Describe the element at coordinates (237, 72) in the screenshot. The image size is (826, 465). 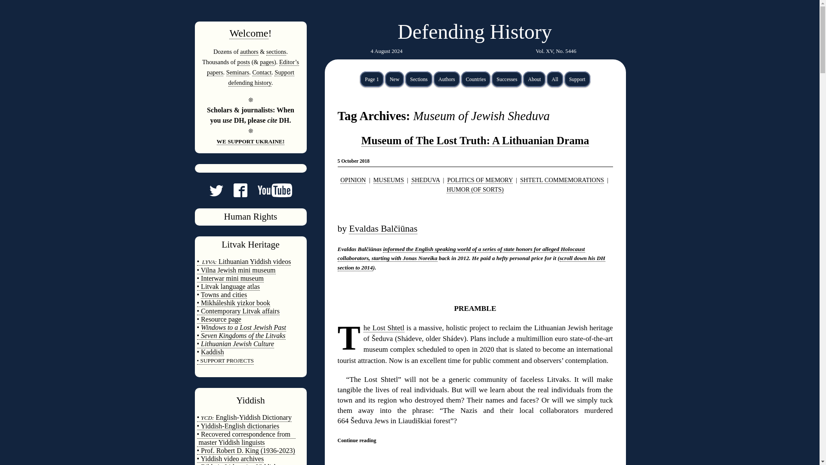
I see `Seminars` at that location.